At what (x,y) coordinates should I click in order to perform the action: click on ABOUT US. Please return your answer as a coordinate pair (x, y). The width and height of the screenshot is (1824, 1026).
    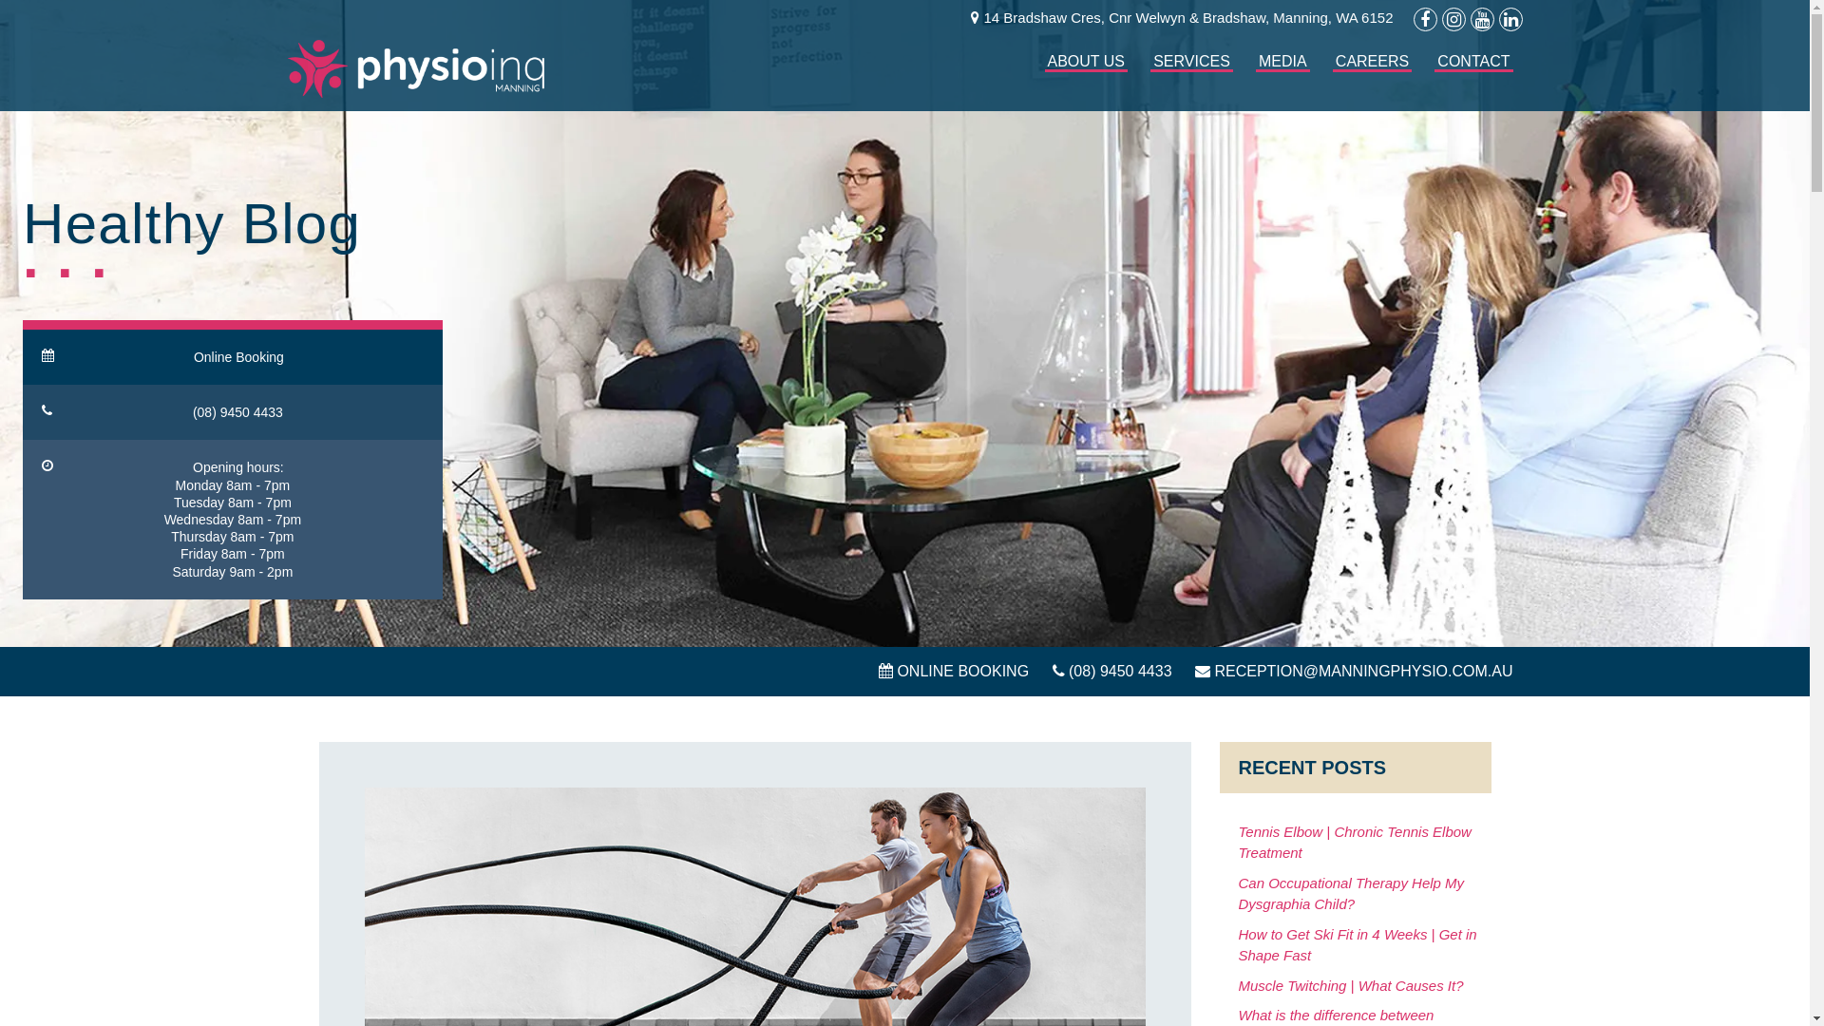
    Looking at the image, I should click on (1087, 76).